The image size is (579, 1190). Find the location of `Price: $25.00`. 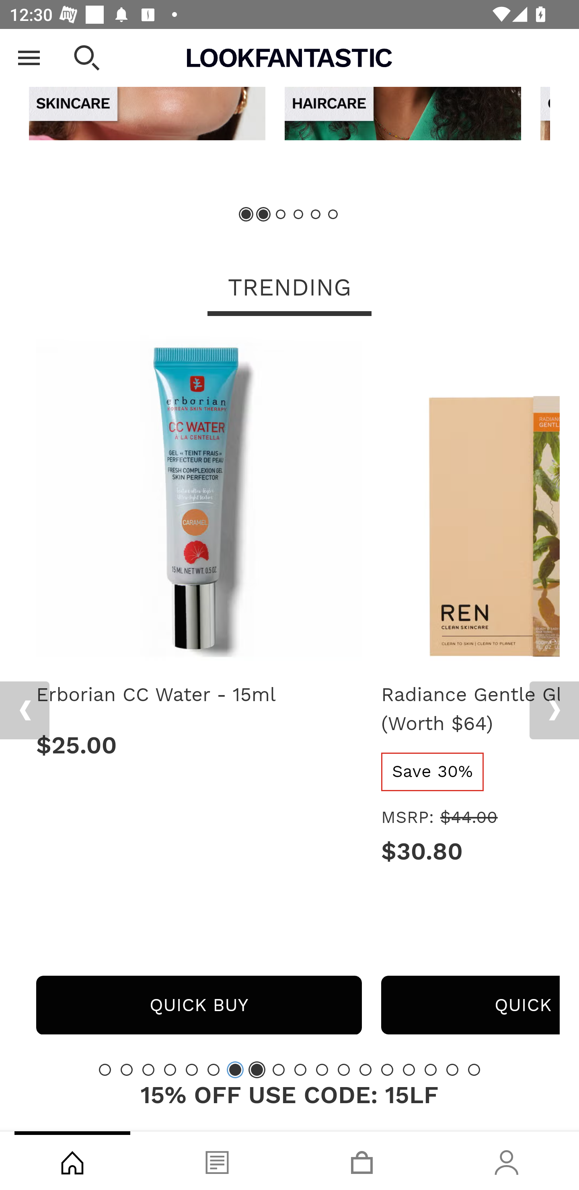

Price: $25.00 is located at coordinates (199, 746).